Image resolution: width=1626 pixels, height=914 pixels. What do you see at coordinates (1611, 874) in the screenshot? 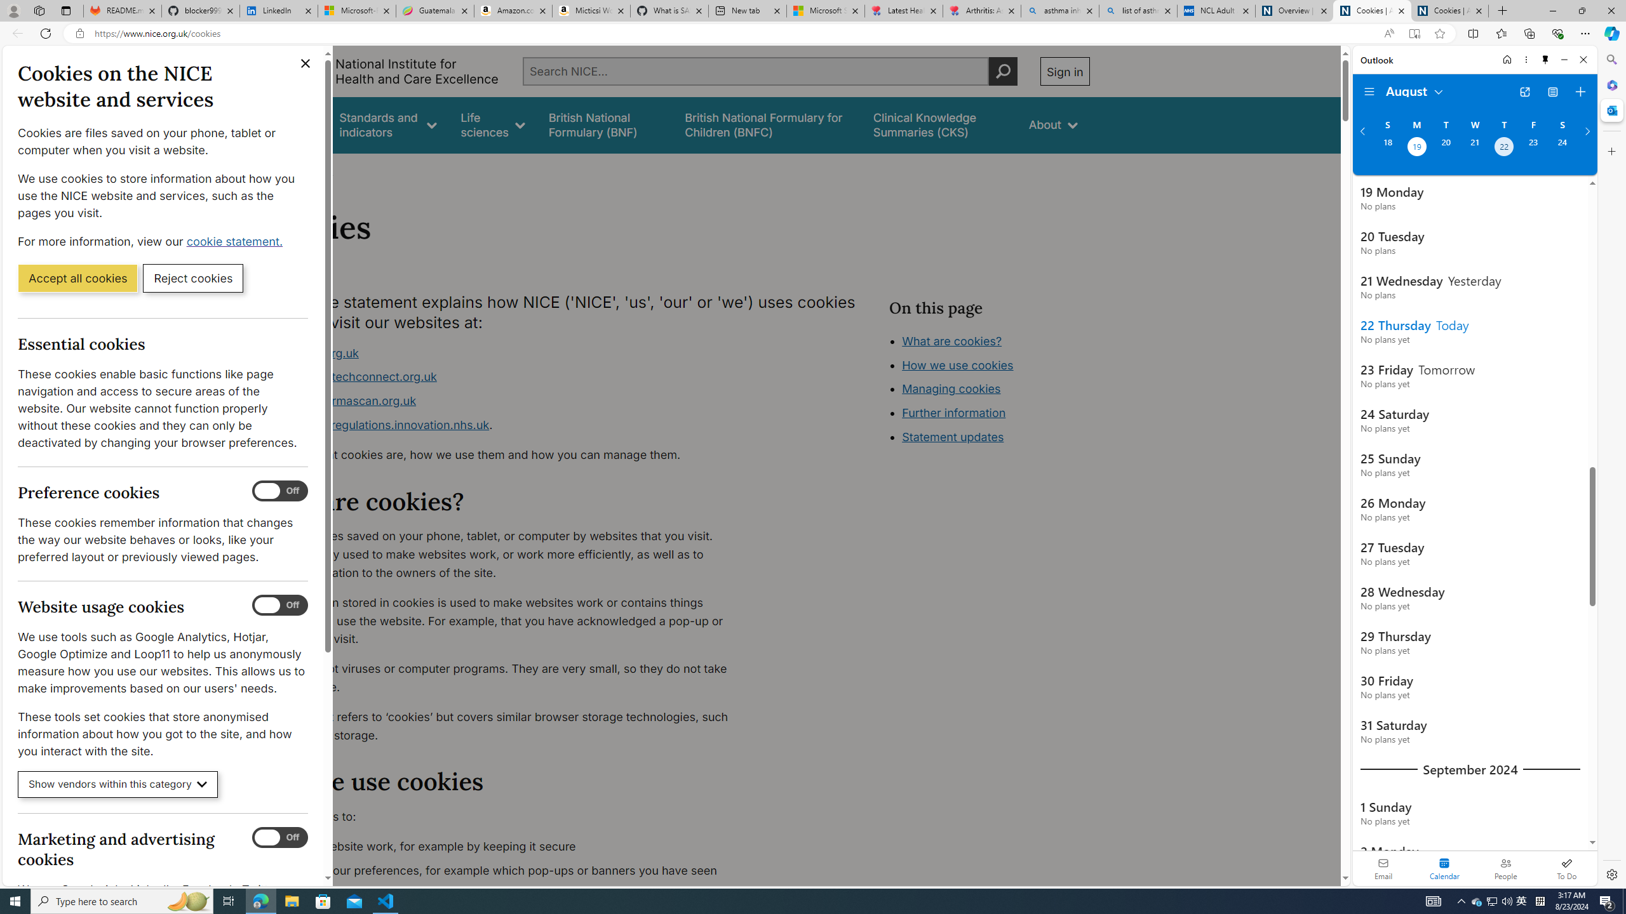
I see `Settings` at bounding box center [1611, 874].